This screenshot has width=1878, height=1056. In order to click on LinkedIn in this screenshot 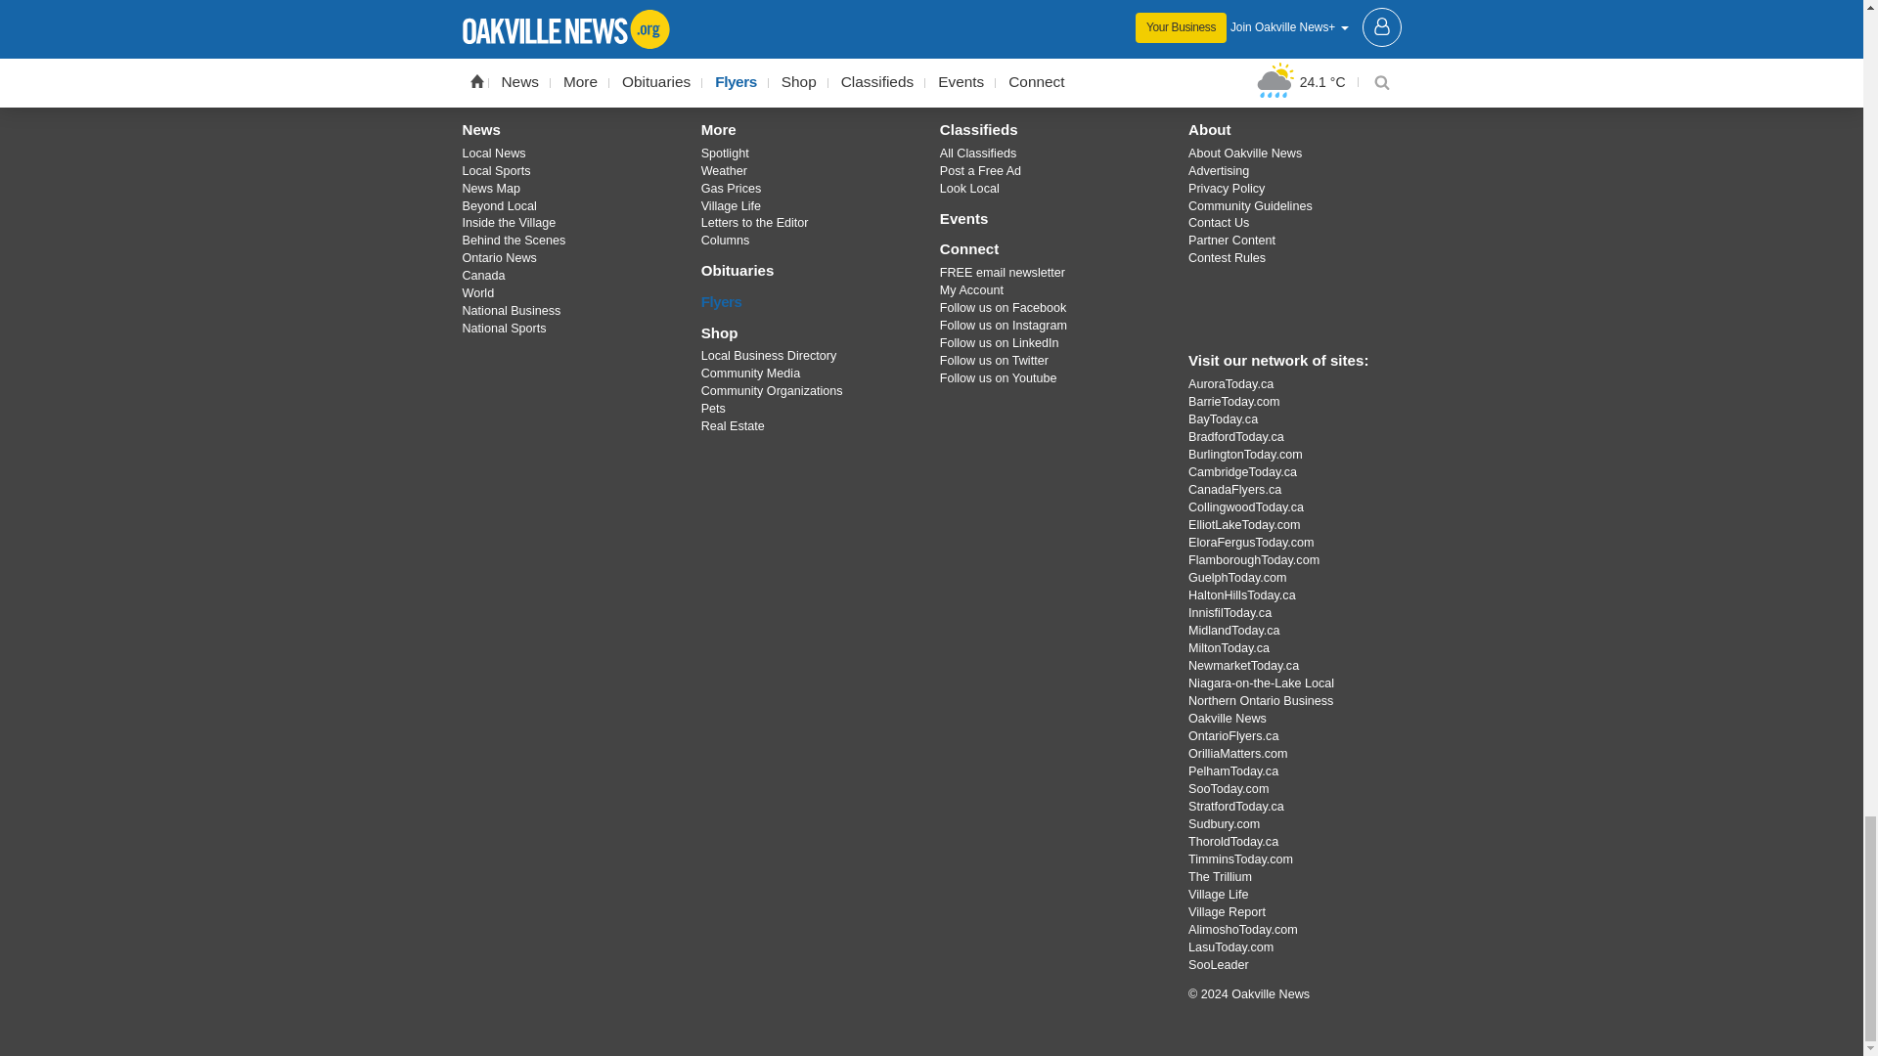, I will do `click(1033, 61)`.